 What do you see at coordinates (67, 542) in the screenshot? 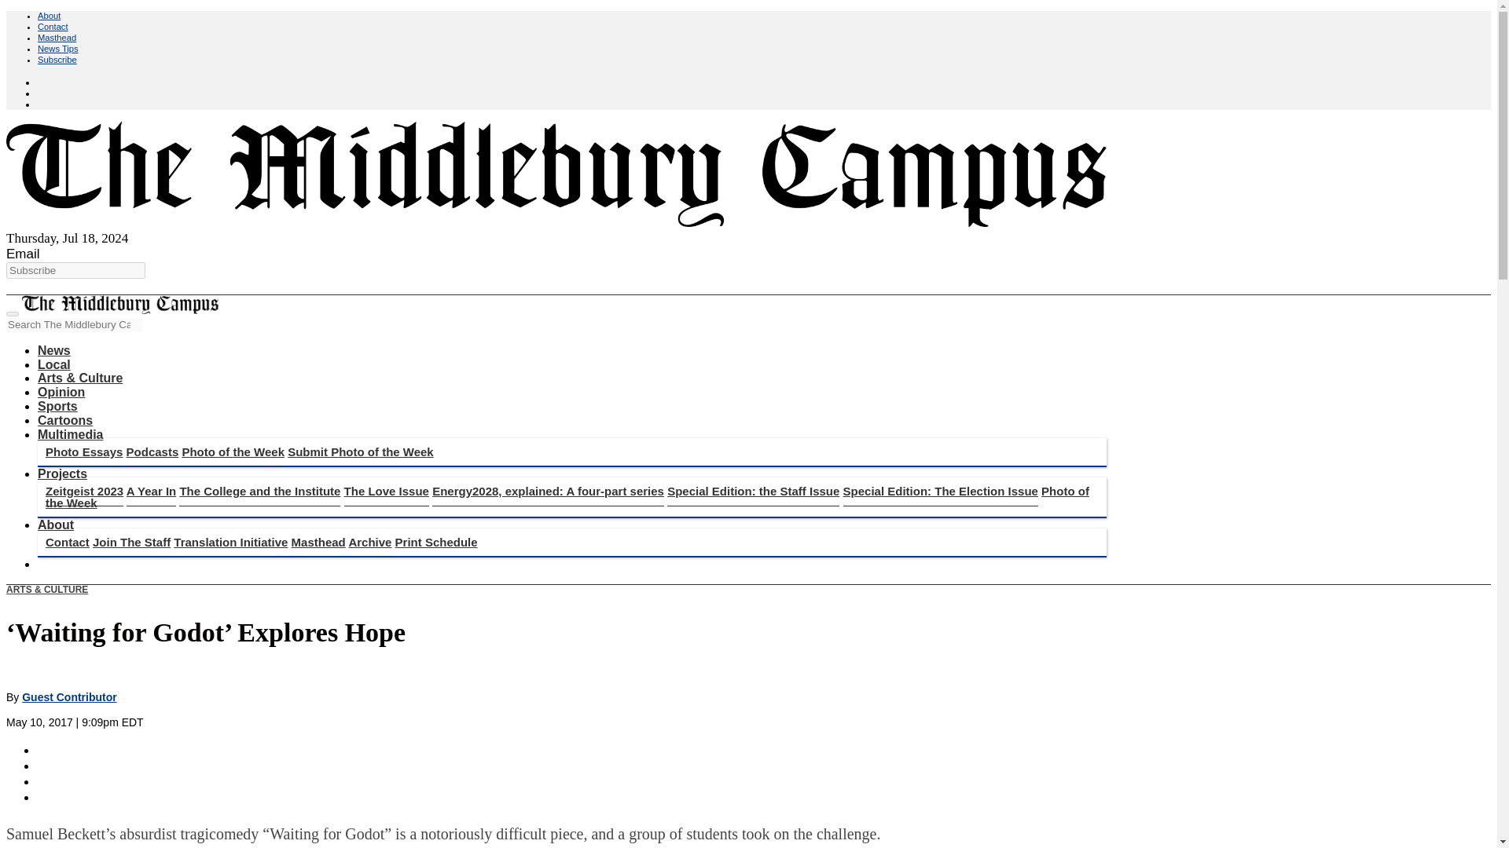
I see `Contact` at bounding box center [67, 542].